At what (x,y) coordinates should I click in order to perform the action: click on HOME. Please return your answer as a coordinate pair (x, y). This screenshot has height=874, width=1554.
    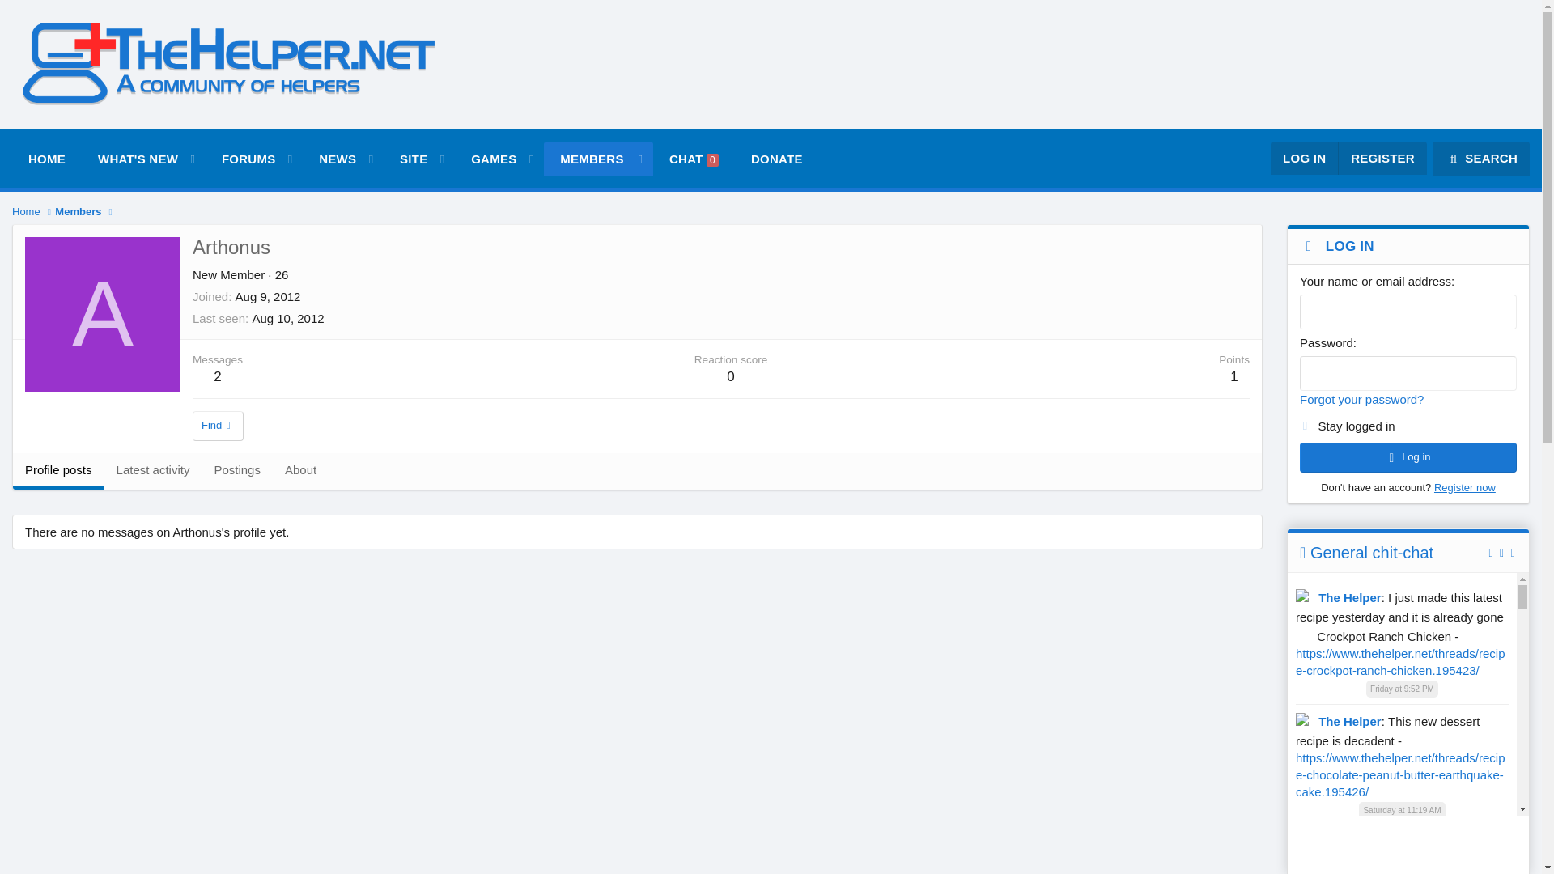
    Looking at the image, I should click on (47, 159).